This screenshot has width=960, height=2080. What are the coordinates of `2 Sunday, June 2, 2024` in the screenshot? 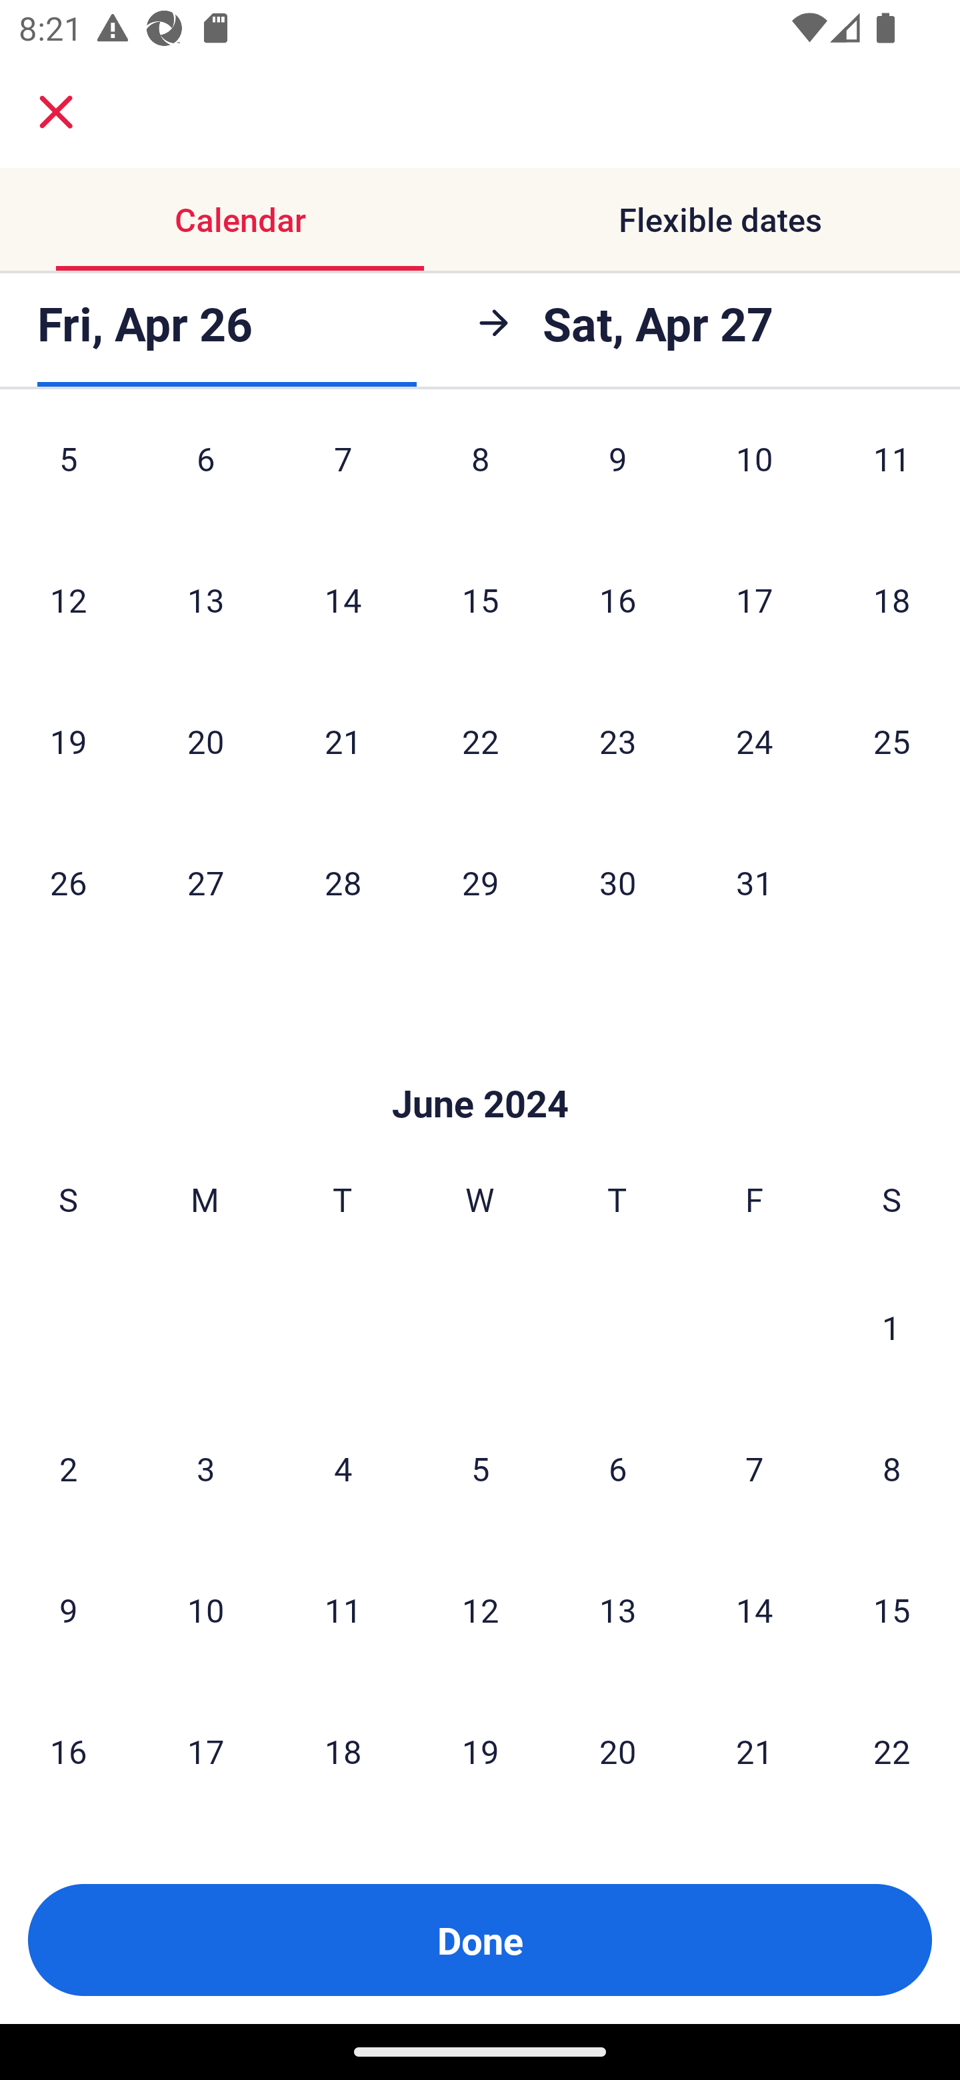 It's located at (68, 1468).